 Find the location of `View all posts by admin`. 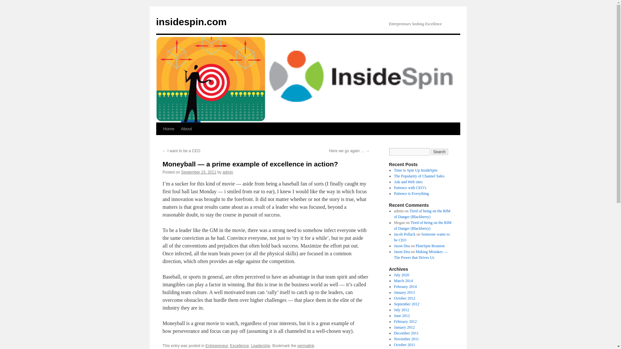

View all posts by admin is located at coordinates (228, 172).